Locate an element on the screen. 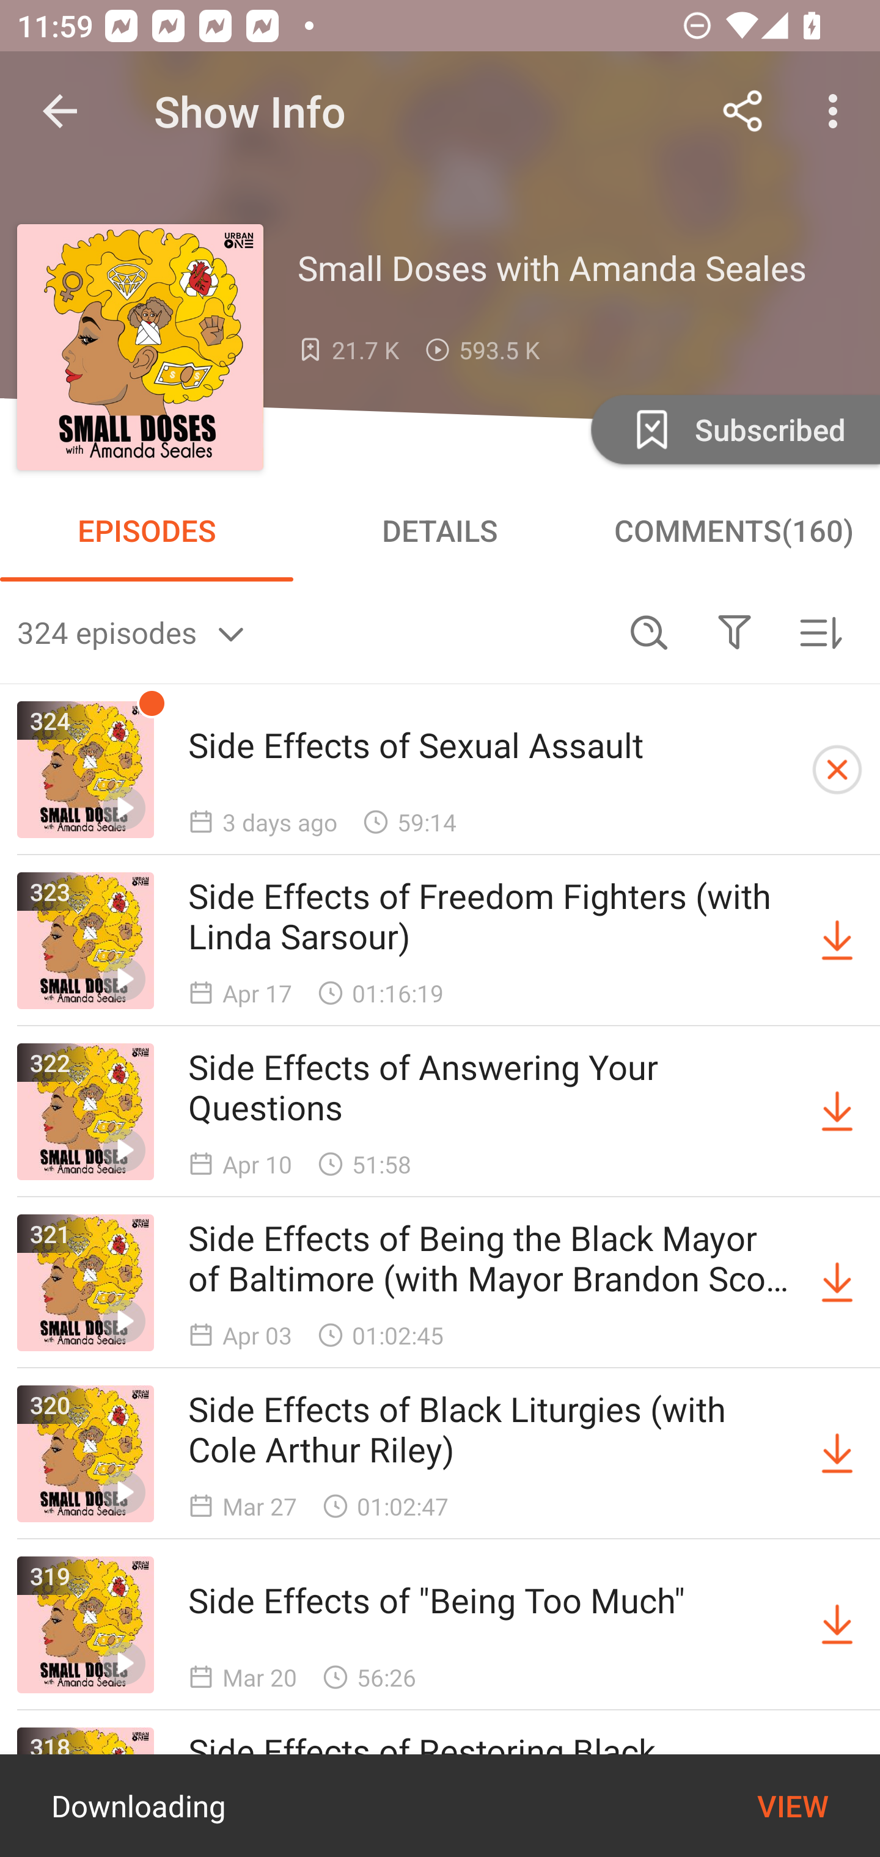 This screenshot has height=1857, width=880. Cancel Downloading is located at coordinates (837, 770).